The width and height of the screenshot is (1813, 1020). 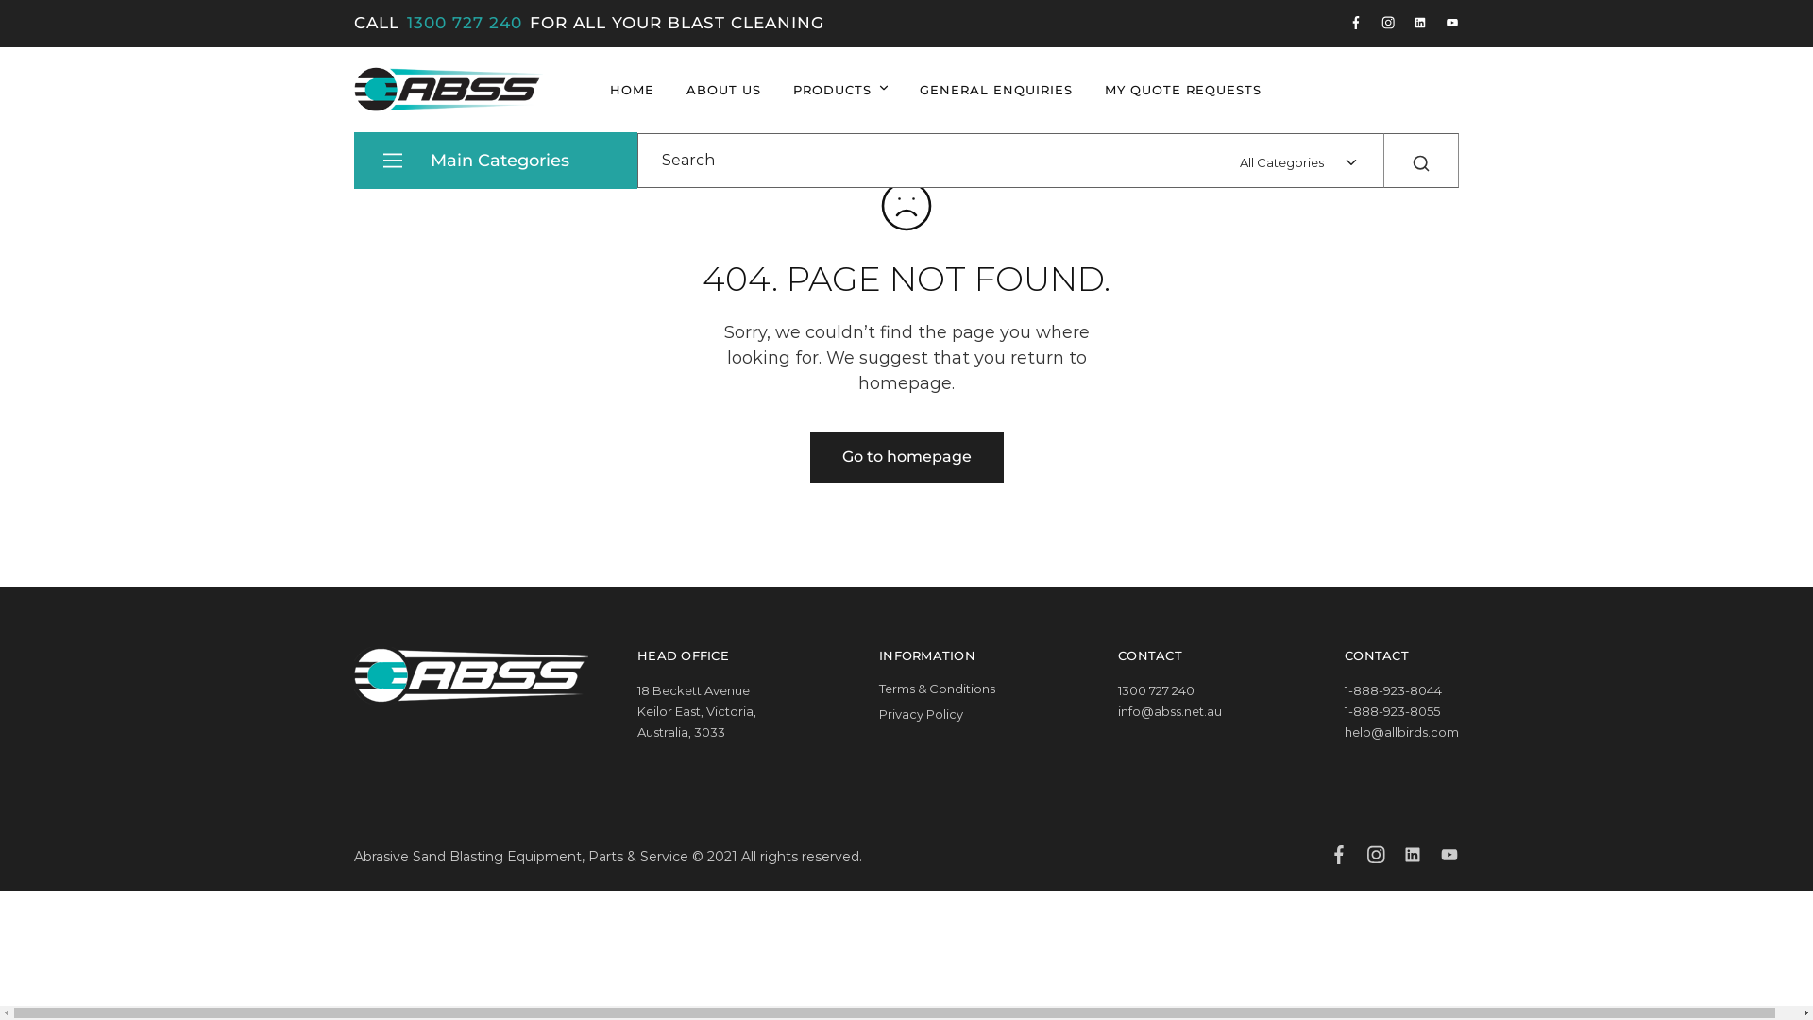 I want to click on MY QUOTE REQUESTS, so click(x=1183, y=91).